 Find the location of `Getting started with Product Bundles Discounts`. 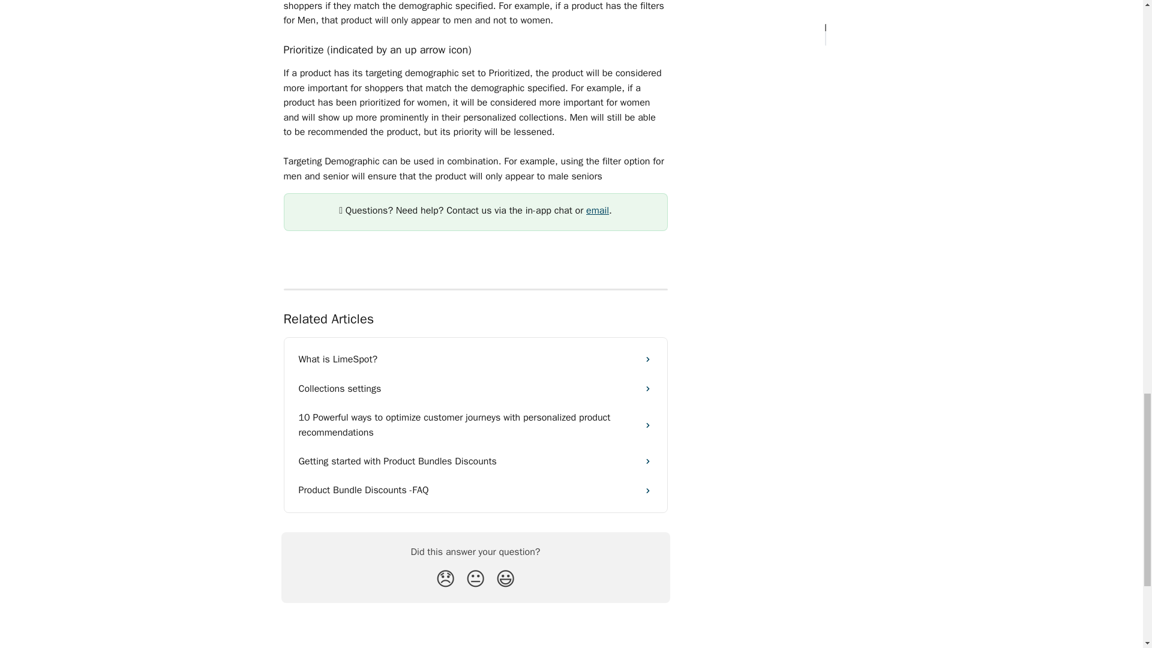

Getting started with Product Bundles Discounts is located at coordinates (475, 461).